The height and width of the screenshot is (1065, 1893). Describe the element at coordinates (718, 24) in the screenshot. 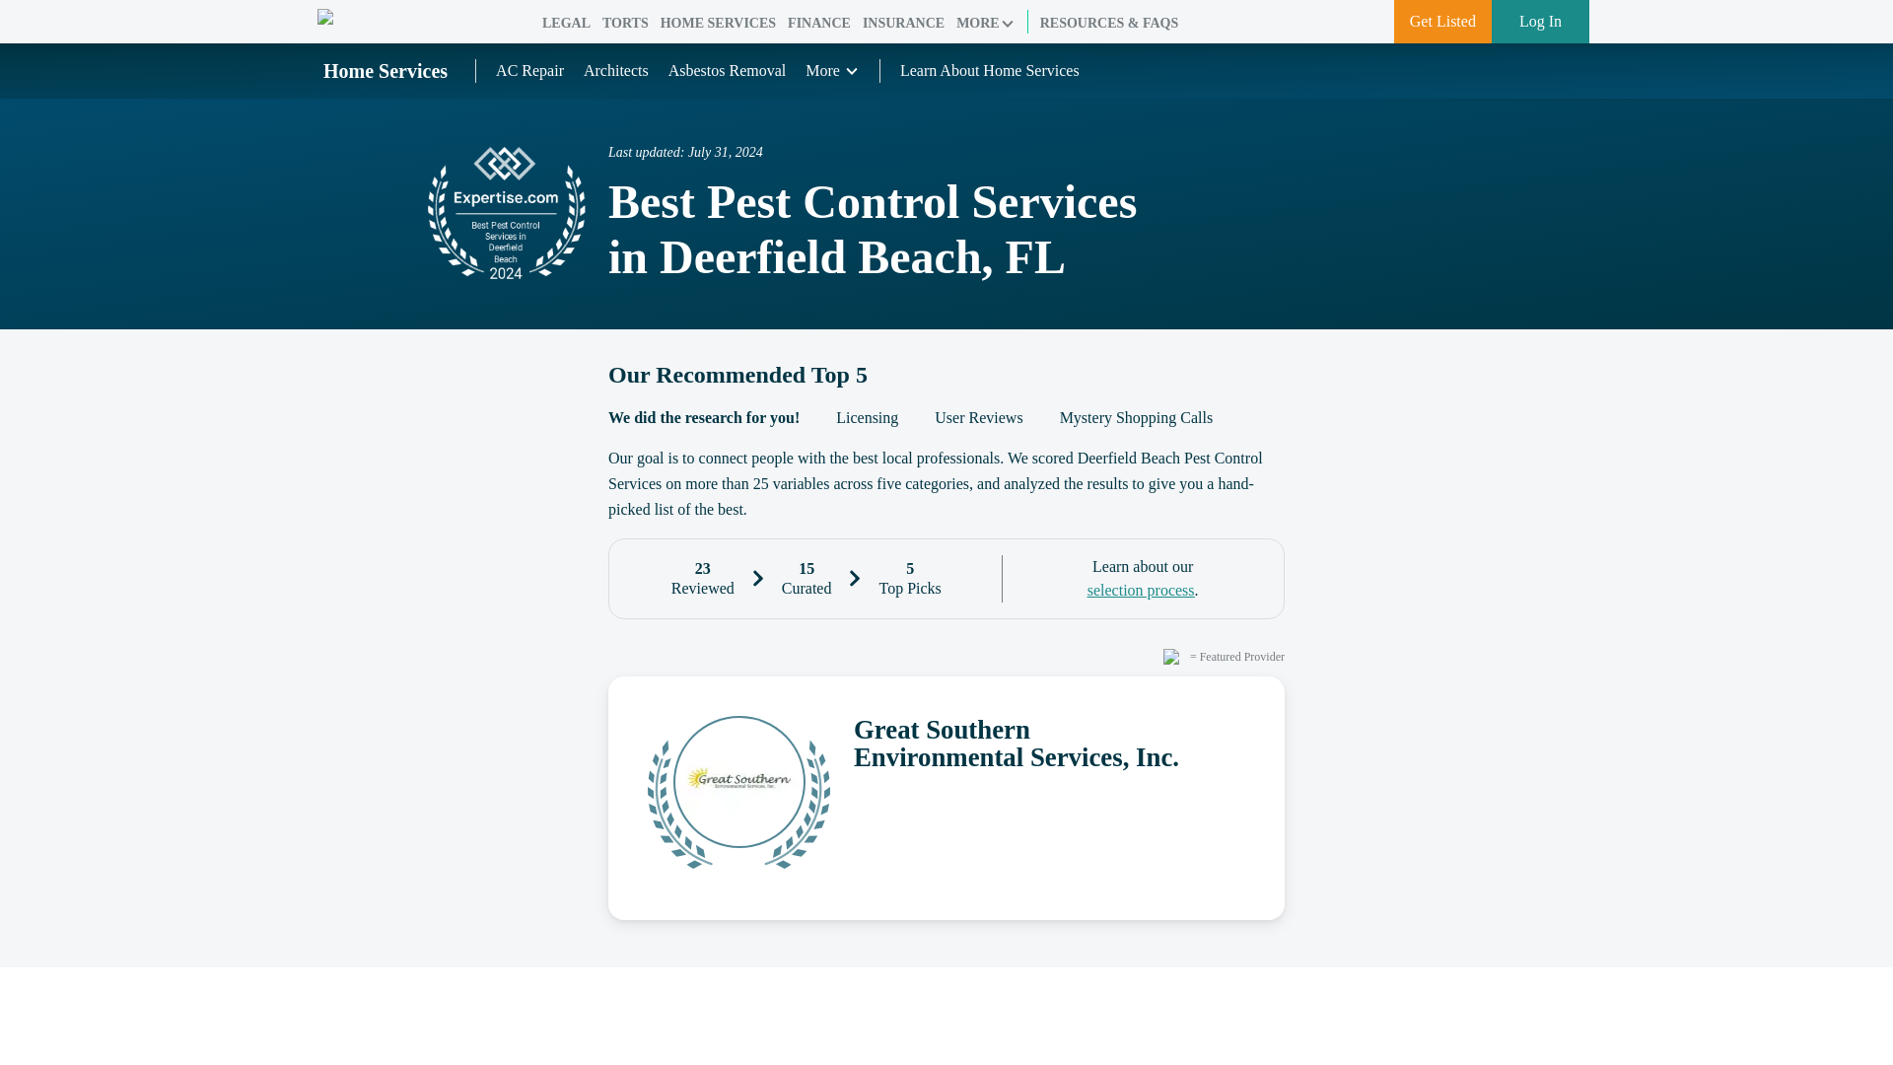

I see `HOME SERVICES` at that location.